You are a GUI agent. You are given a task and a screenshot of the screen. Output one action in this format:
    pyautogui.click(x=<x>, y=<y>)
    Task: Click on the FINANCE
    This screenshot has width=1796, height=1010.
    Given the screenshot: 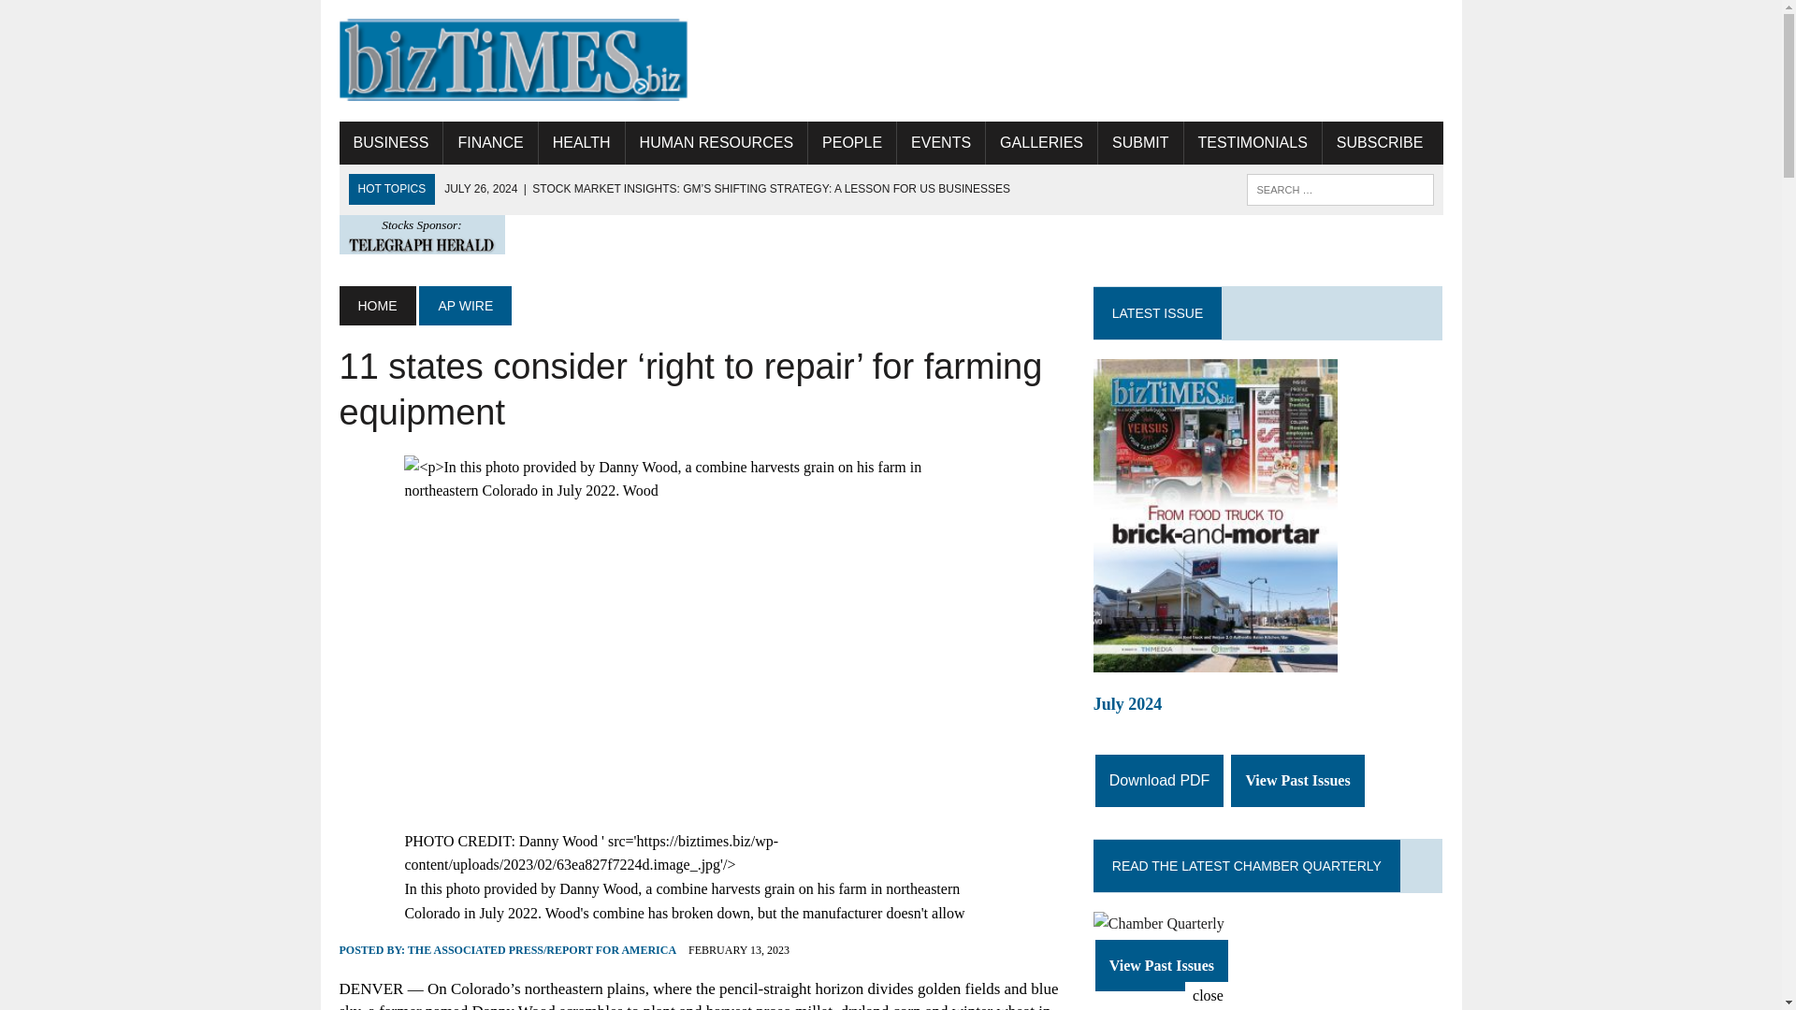 What is the action you would take?
    pyautogui.click(x=490, y=142)
    